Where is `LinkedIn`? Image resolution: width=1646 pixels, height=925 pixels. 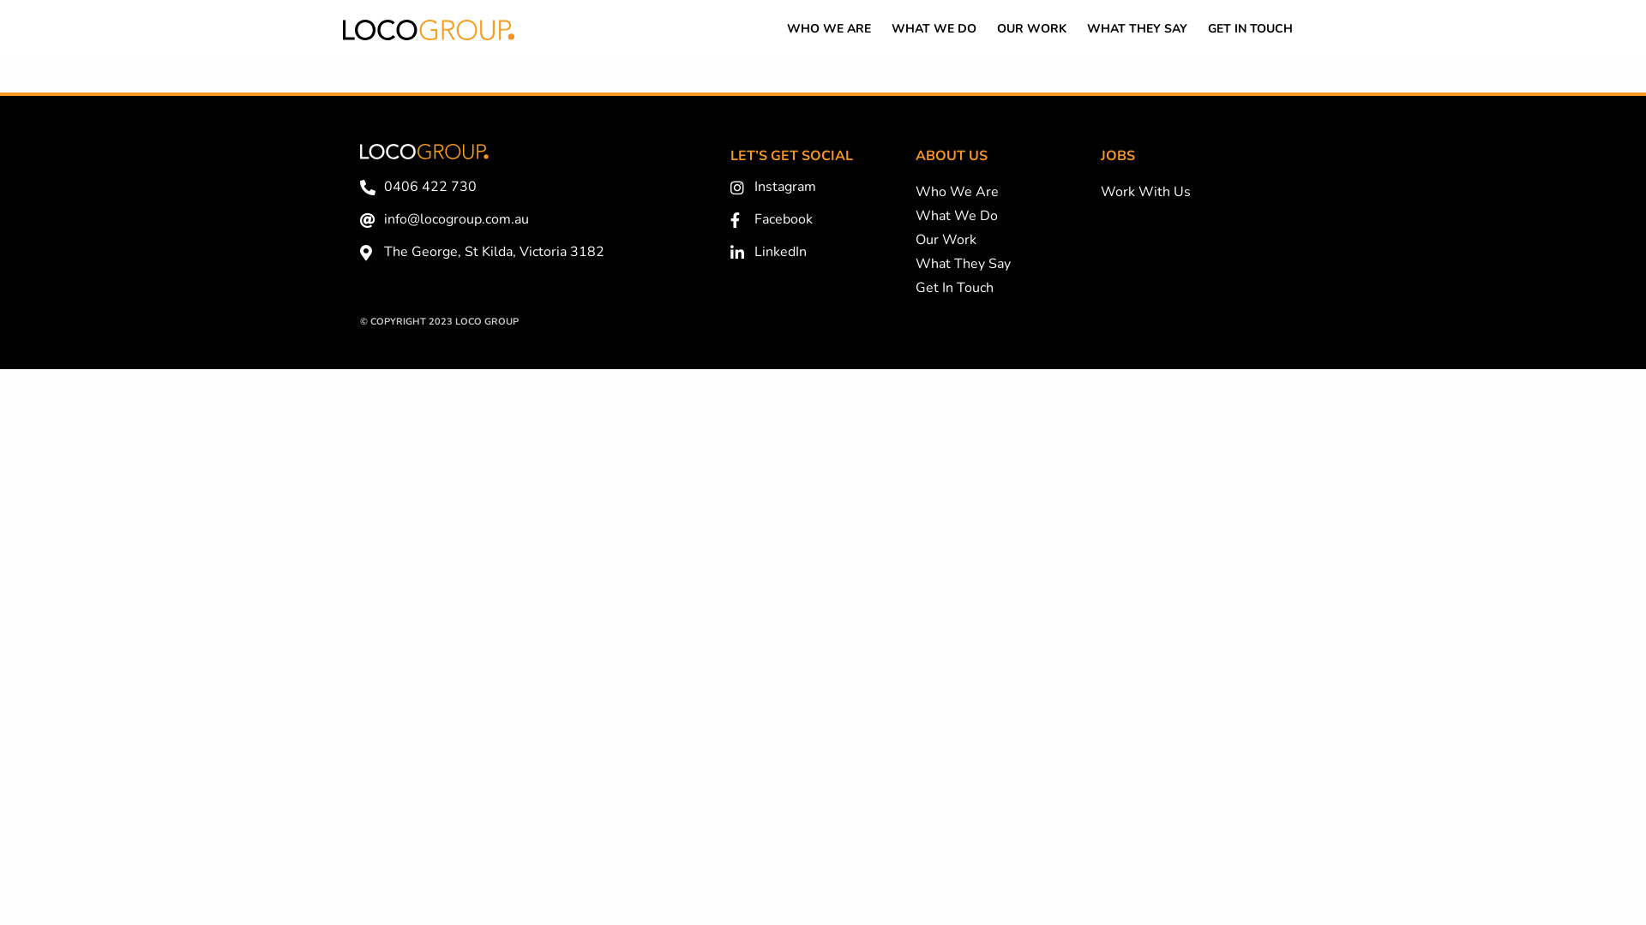
LinkedIn is located at coordinates (823, 253).